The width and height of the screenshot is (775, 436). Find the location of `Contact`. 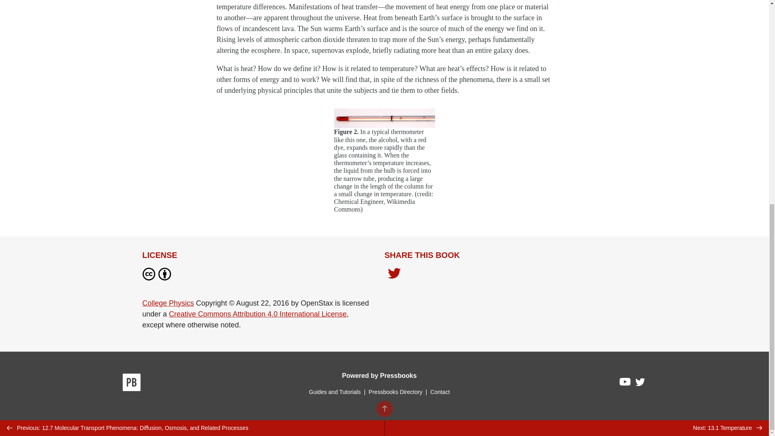

Contact is located at coordinates (440, 392).